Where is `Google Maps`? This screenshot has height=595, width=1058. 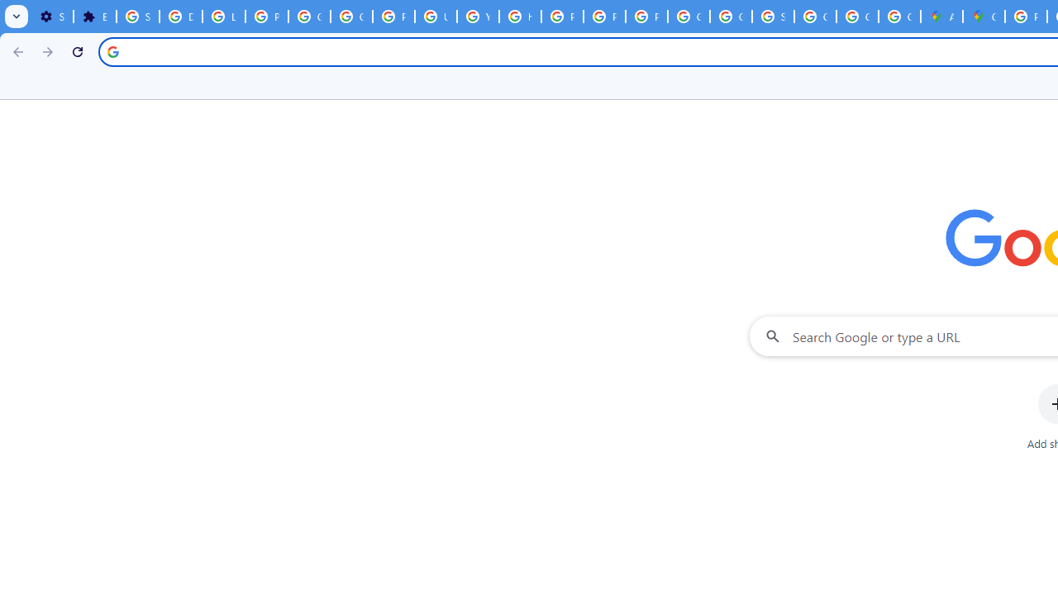 Google Maps is located at coordinates (984, 17).